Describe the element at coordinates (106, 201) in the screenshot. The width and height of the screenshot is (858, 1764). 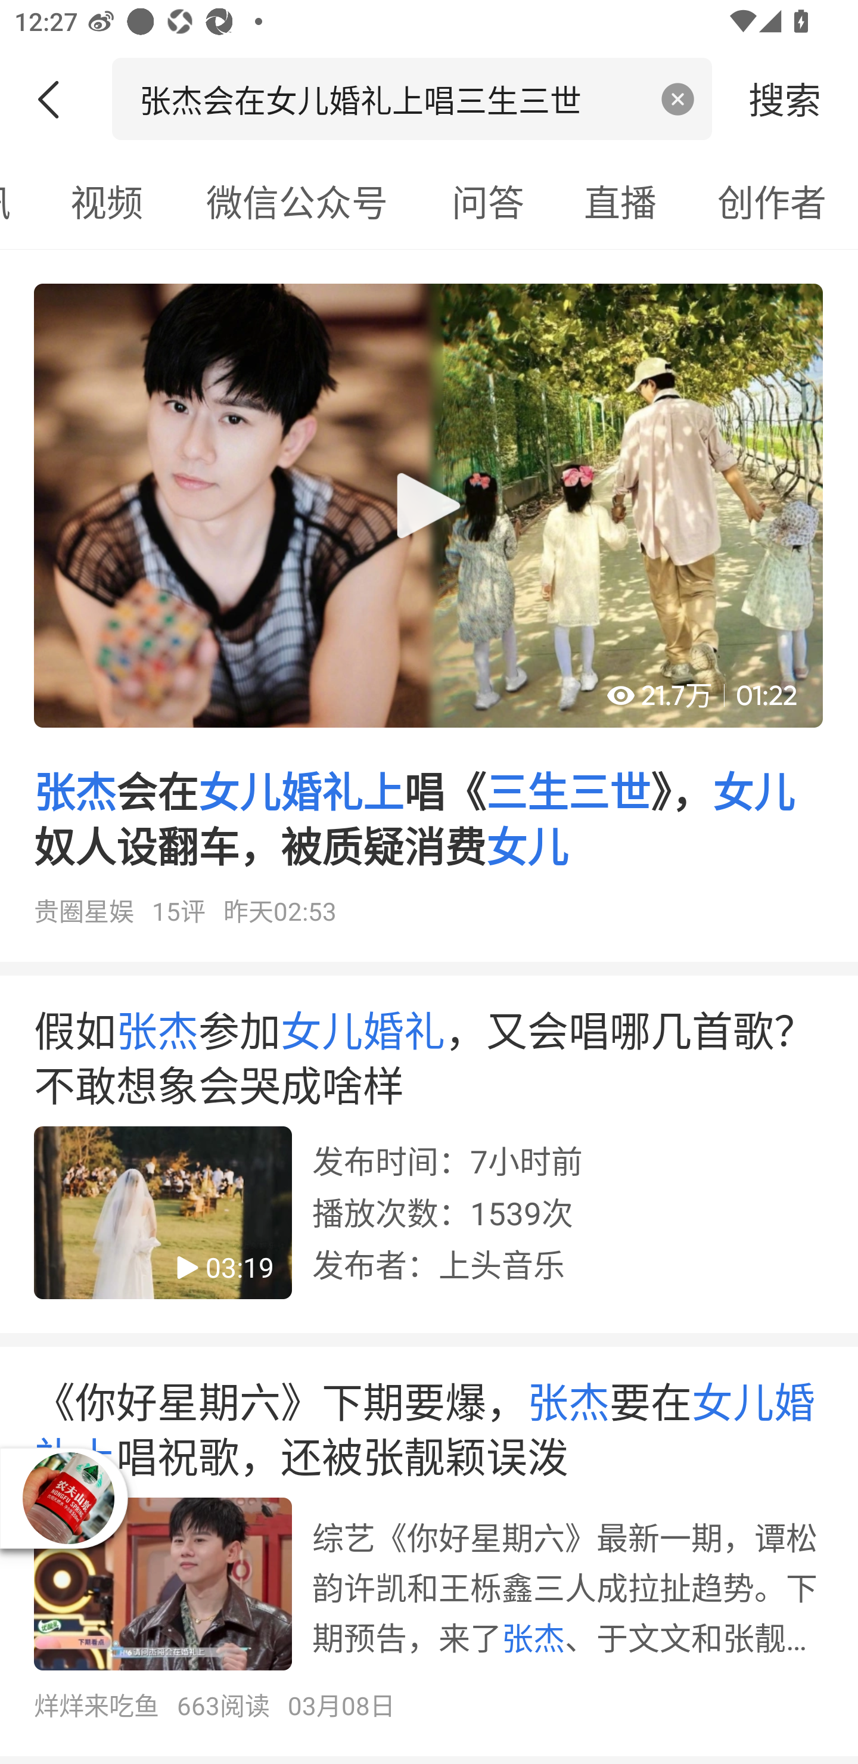
I see `视频，可选中` at that location.